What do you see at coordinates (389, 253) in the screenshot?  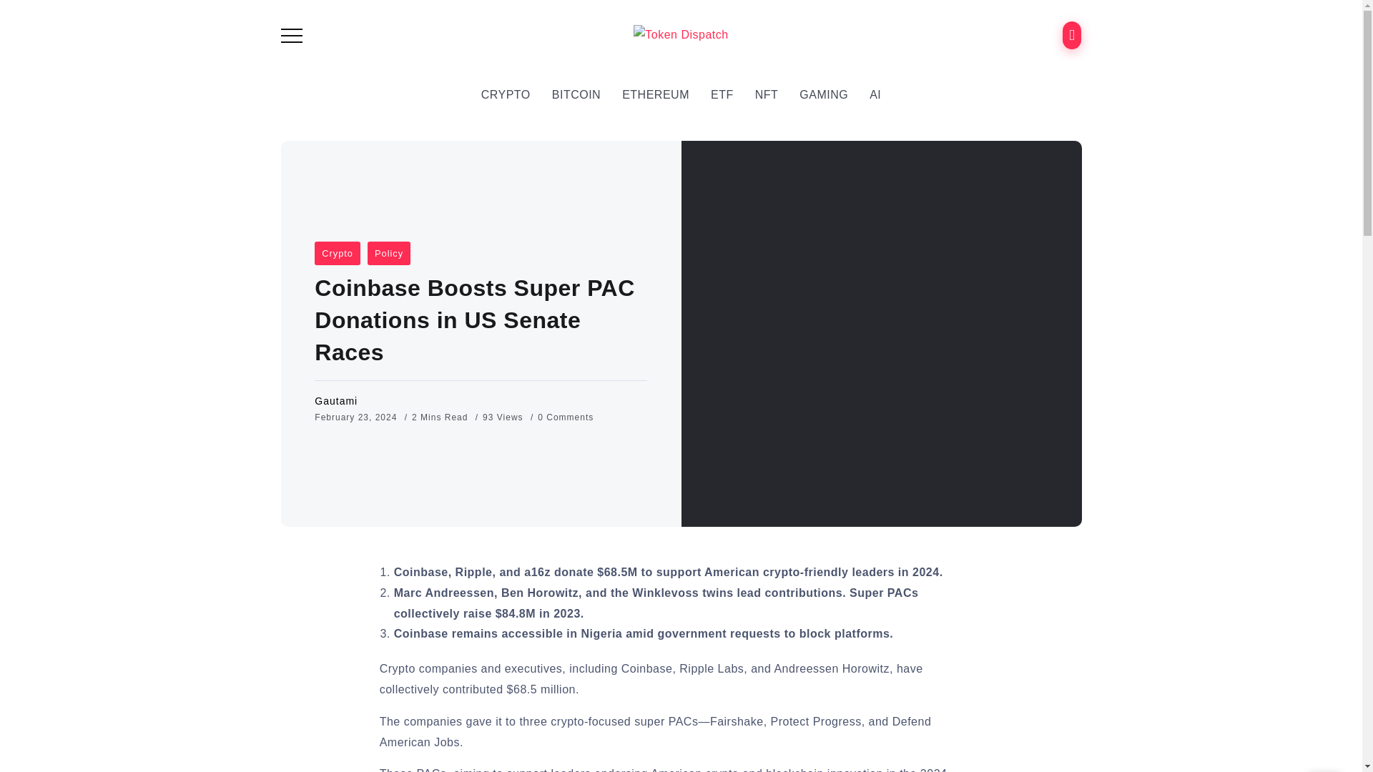 I see `Policy` at bounding box center [389, 253].